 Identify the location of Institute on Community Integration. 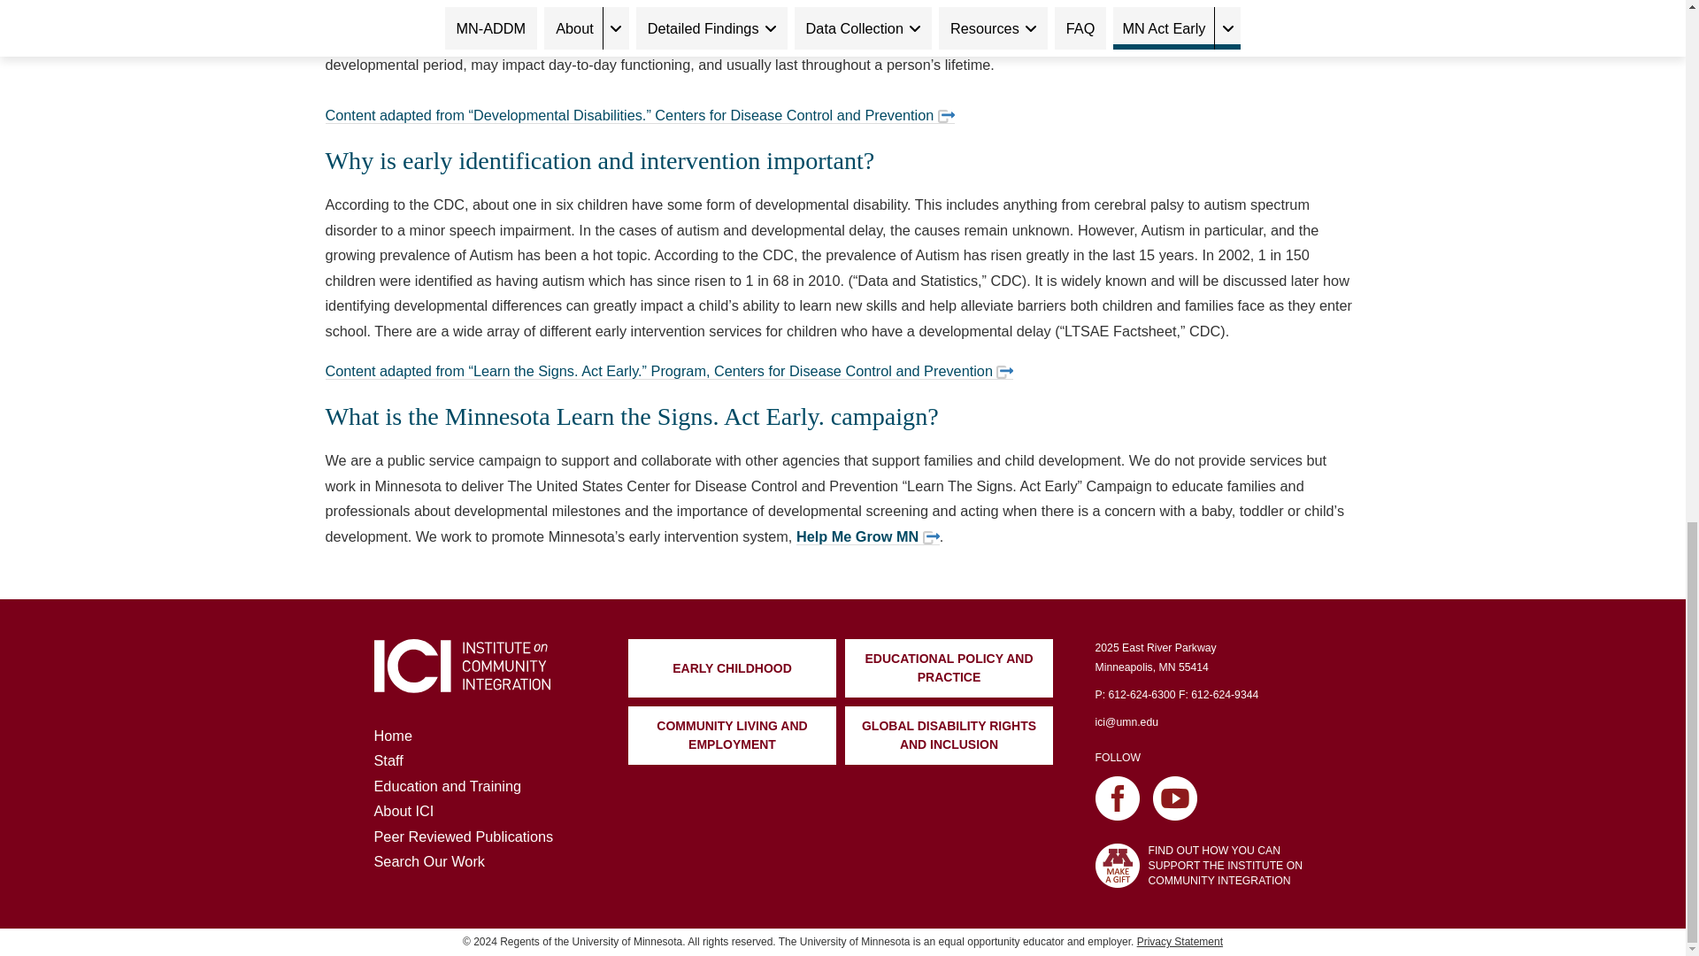
(461, 685).